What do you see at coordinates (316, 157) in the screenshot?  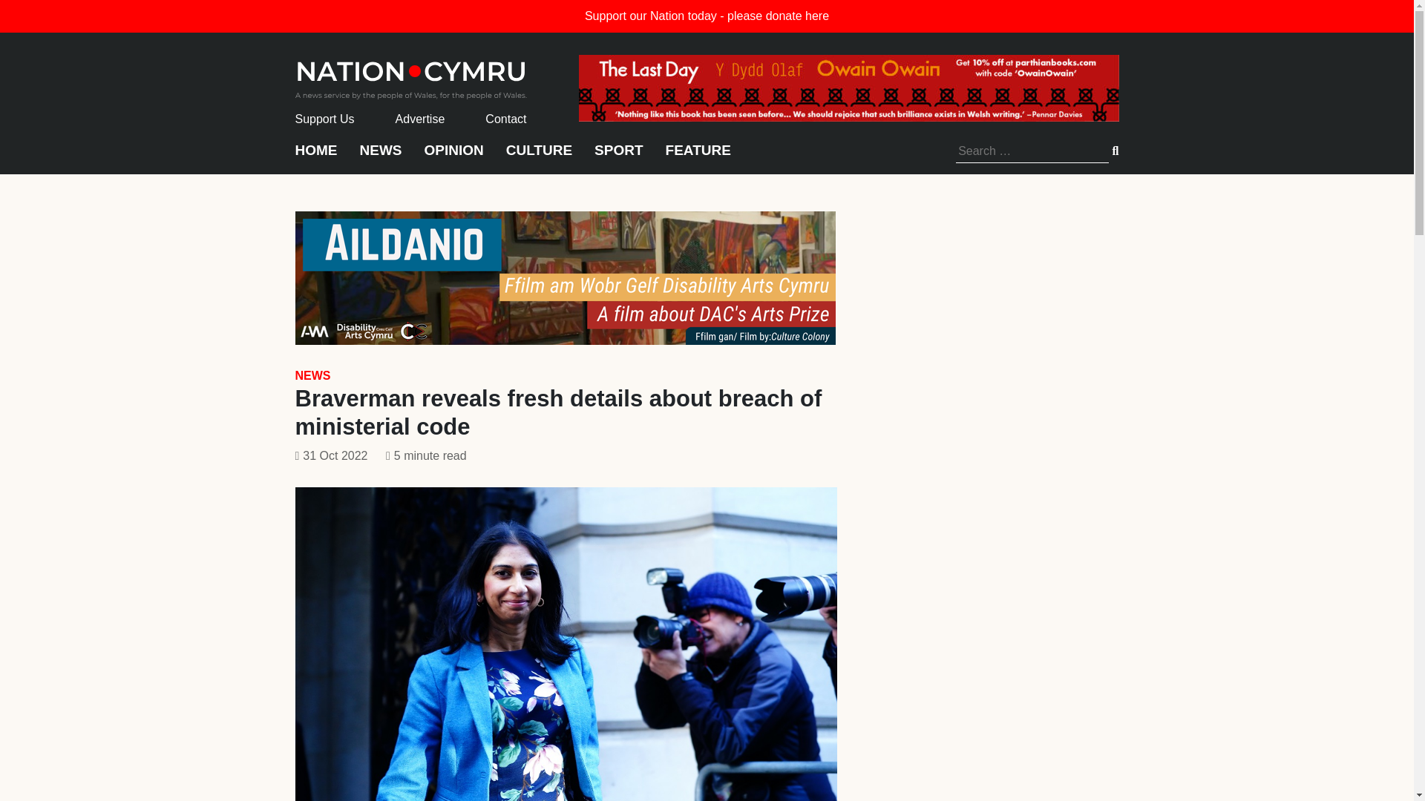 I see `HOME` at bounding box center [316, 157].